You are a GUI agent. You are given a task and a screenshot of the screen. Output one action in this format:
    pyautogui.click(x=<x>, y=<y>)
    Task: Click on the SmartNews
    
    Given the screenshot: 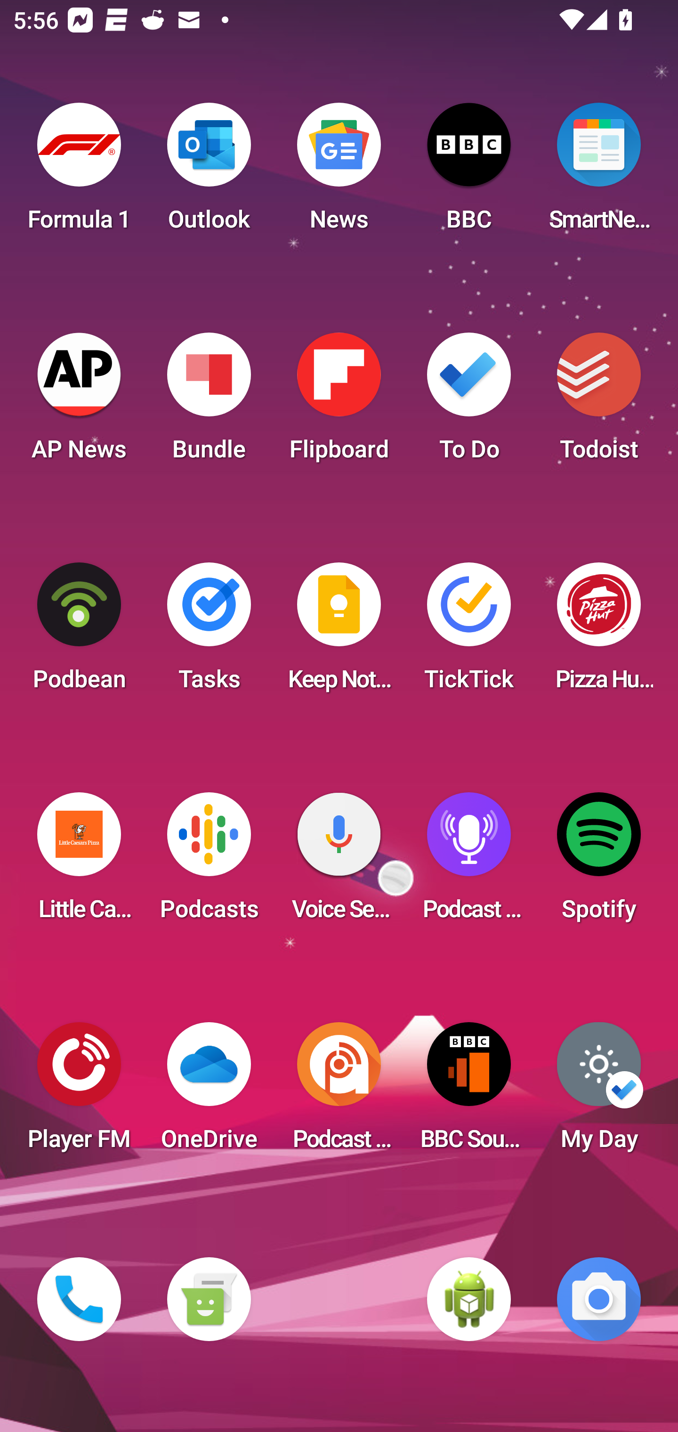 What is the action you would take?
    pyautogui.click(x=599, y=172)
    